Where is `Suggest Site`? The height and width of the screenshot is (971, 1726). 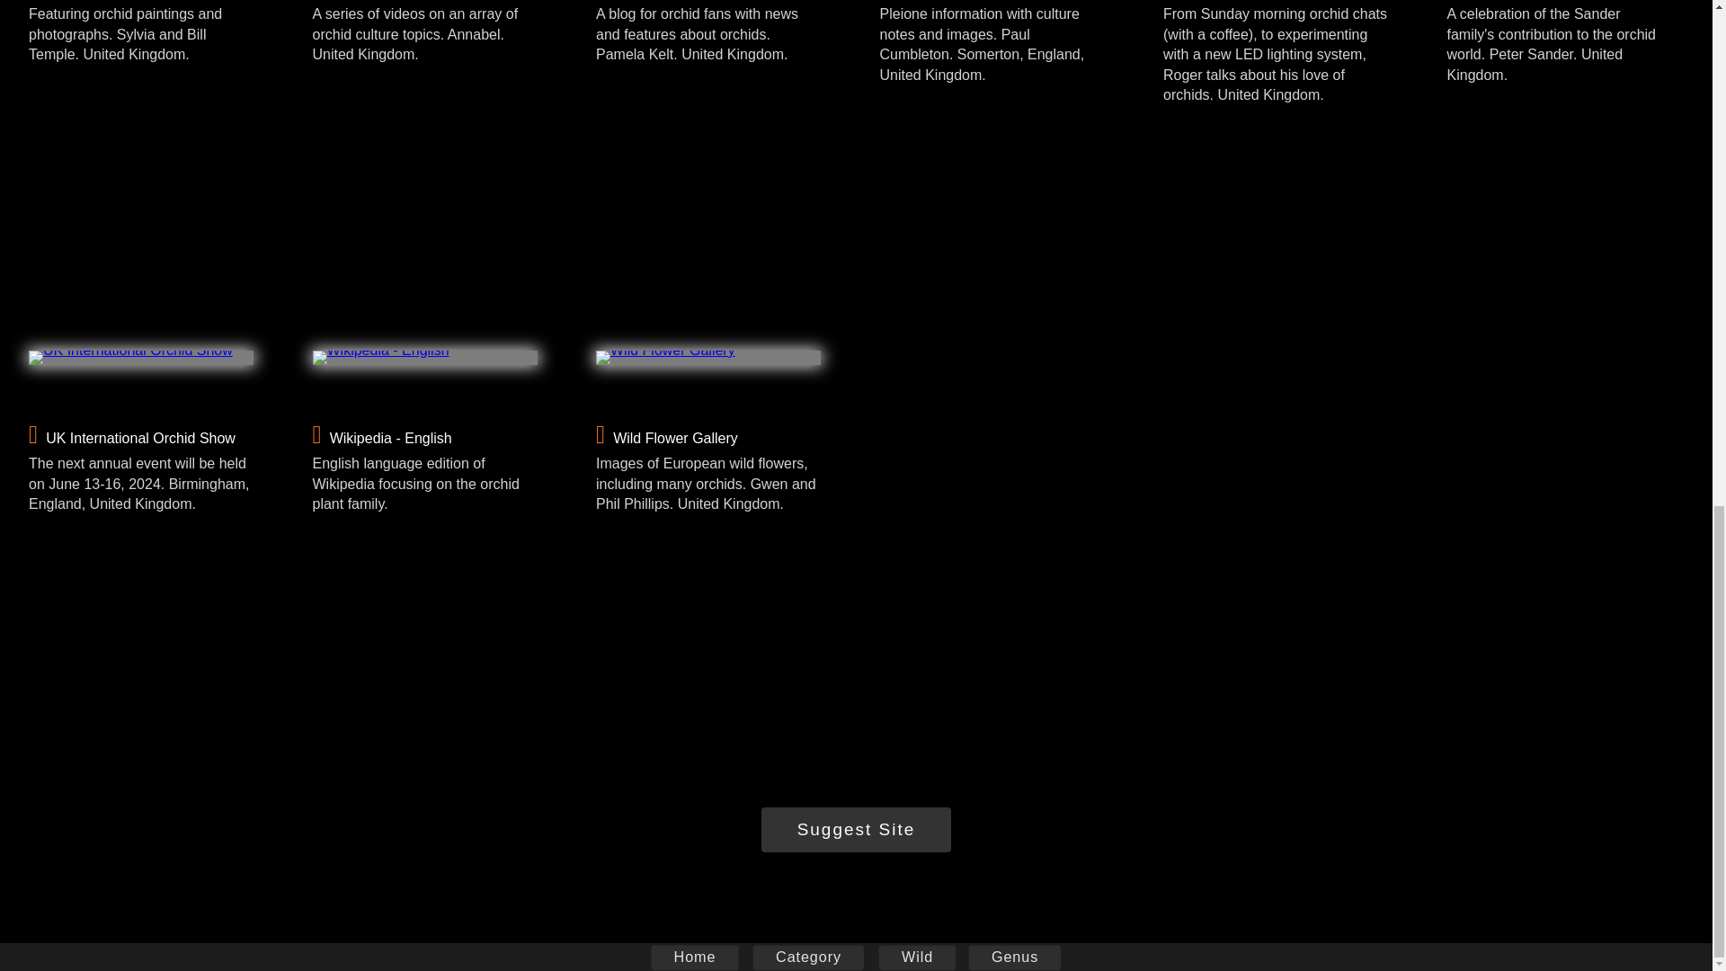
Suggest Site is located at coordinates (856, 829).